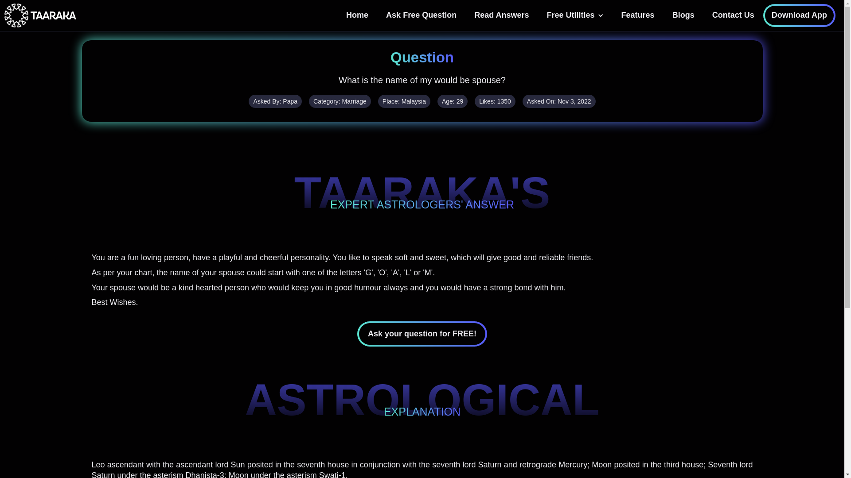 The height and width of the screenshot is (478, 851). What do you see at coordinates (422, 334) in the screenshot?
I see `Ask your question for FREE!` at bounding box center [422, 334].